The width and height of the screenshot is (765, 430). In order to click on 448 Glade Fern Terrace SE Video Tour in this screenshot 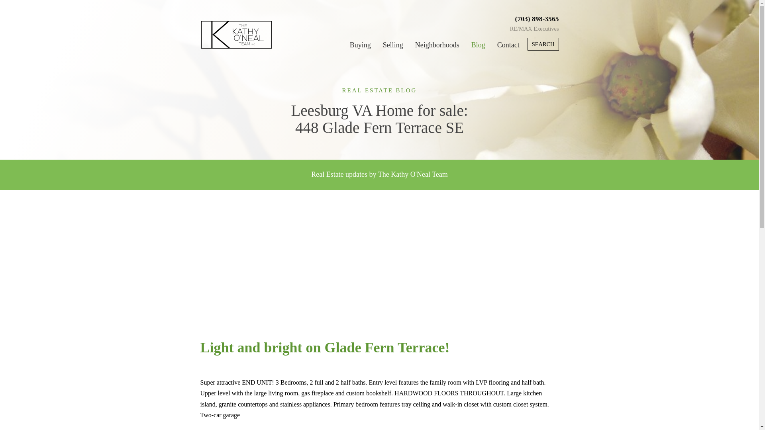, I will do `click(300, 262)`.